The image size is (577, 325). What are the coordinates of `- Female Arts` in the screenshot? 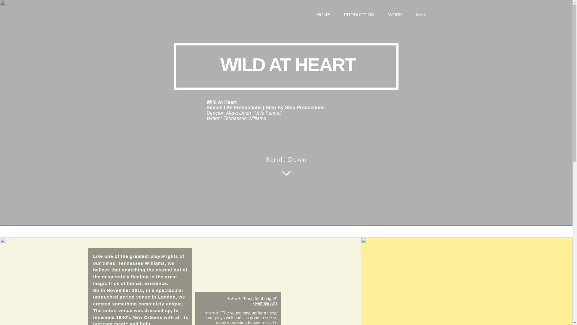 It's located at (265, 303).